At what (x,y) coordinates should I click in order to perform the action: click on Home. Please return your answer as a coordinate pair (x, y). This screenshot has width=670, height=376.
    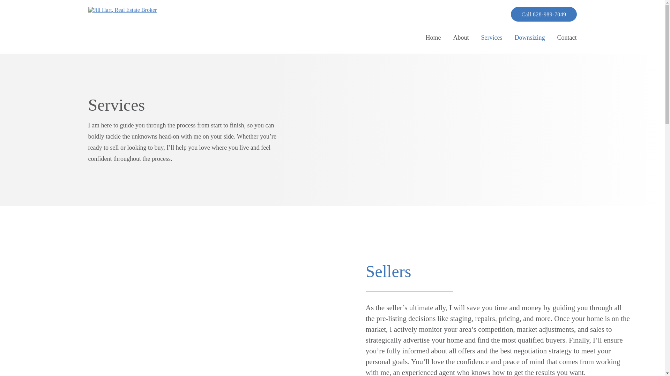
    Looking at the image, I should click on (433, 38).